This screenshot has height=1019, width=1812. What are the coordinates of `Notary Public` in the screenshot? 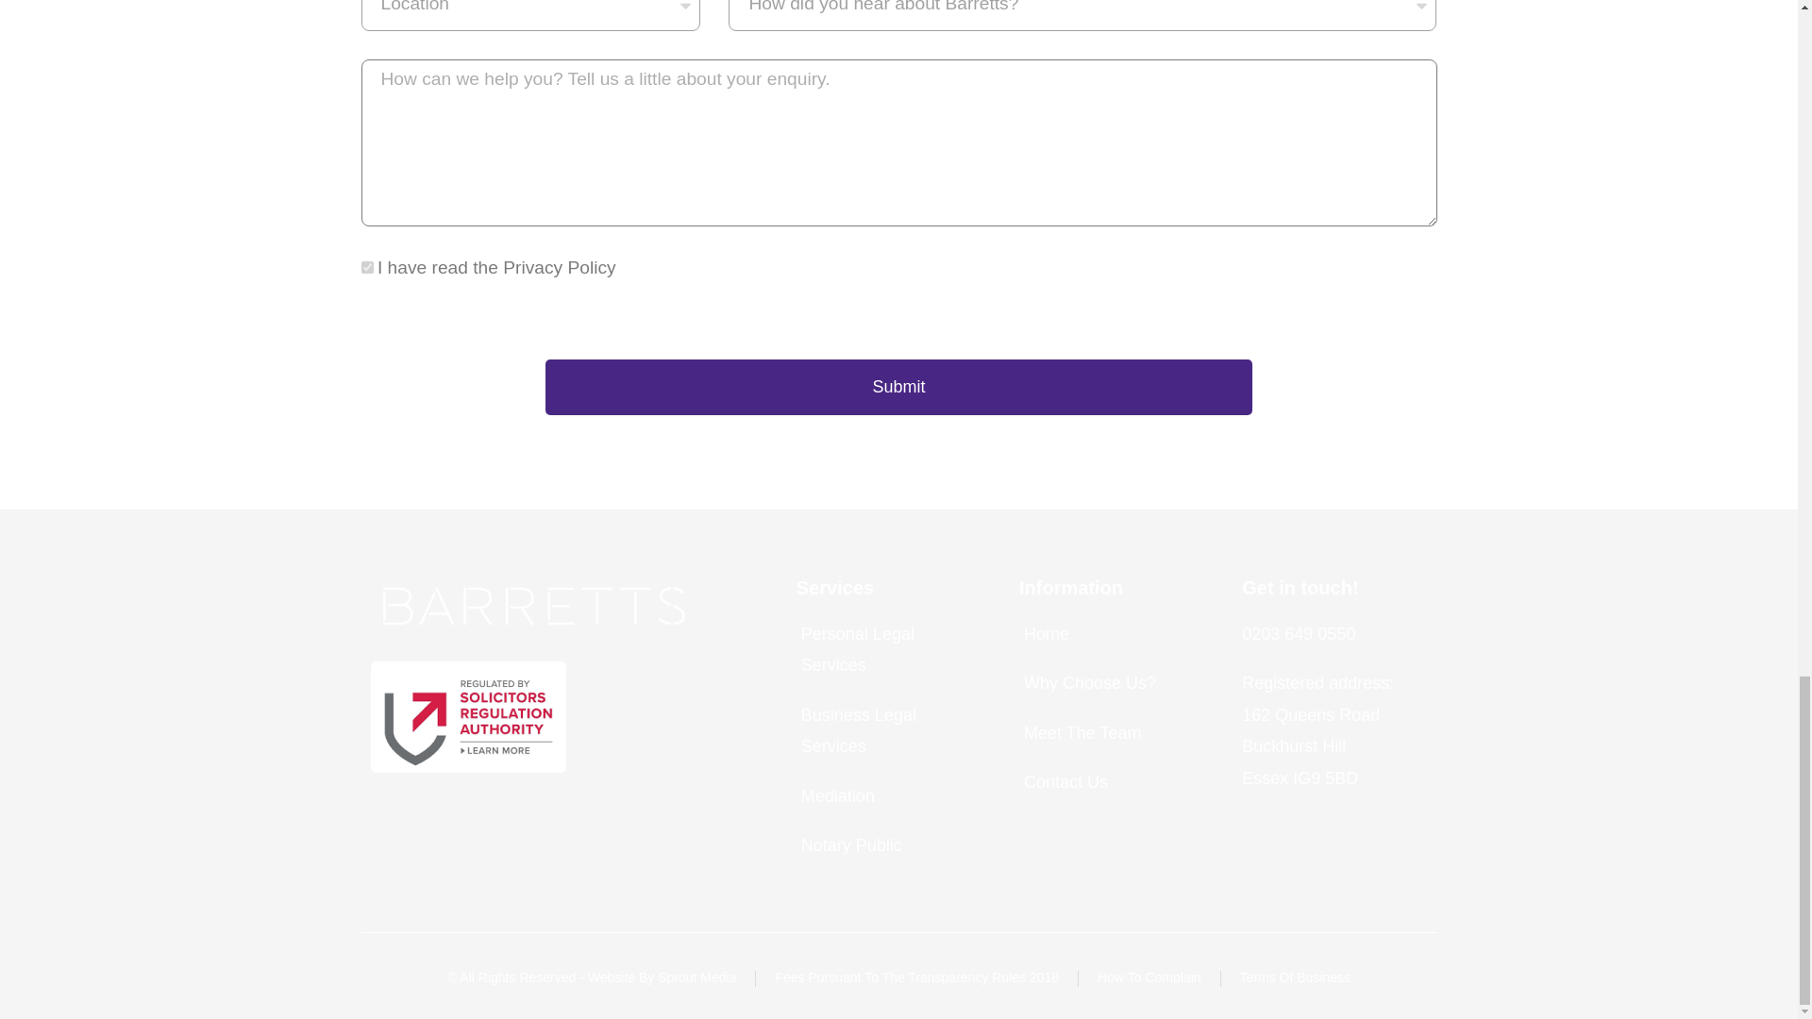 It's located at (889, 845).